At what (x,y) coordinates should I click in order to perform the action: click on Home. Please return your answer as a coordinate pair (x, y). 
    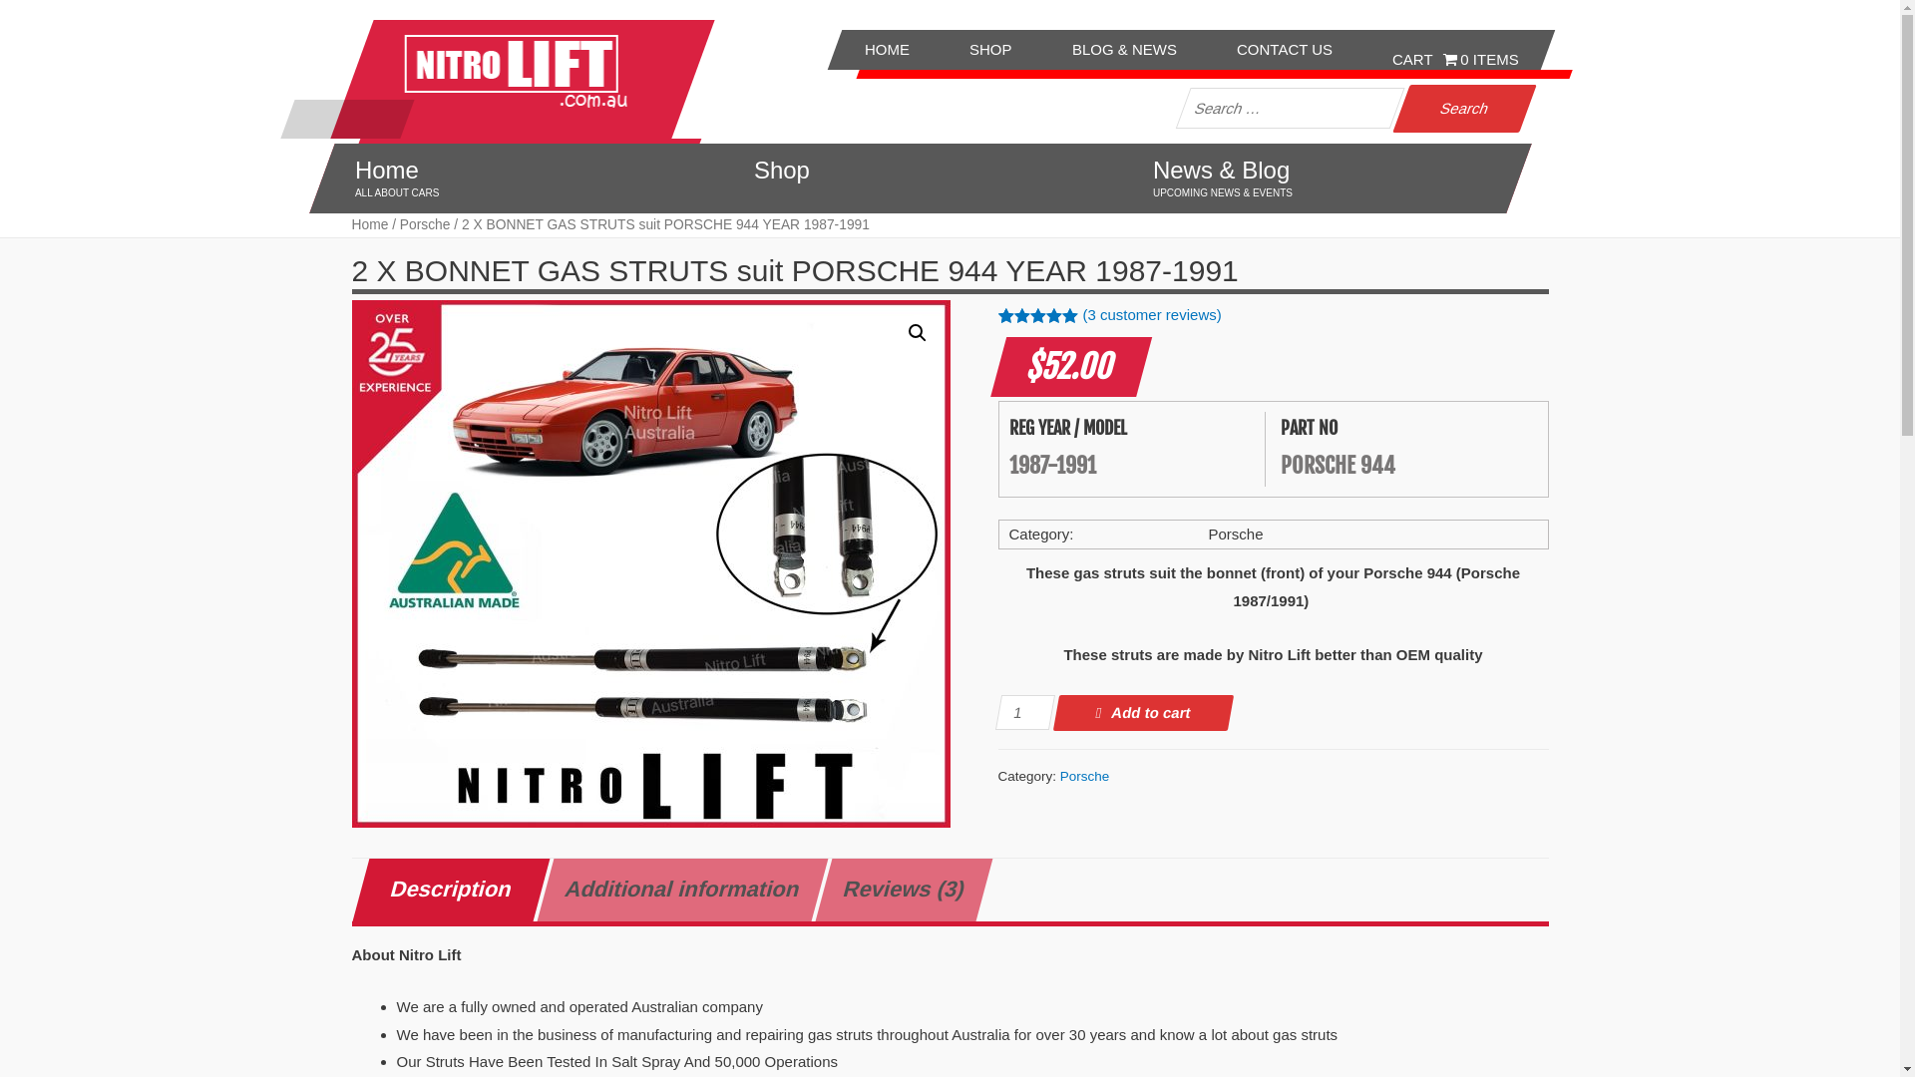
    Looking at the image, I should click on (524, 171).